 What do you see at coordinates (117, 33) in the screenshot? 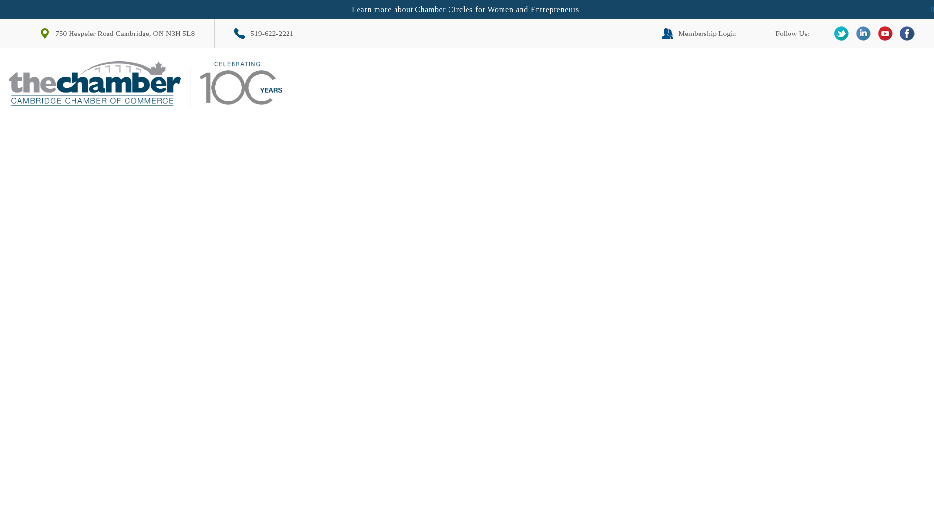
I see `750 Hespeler Road Cambridge, ON N3H 5L8` at bounding box center [117, 33].